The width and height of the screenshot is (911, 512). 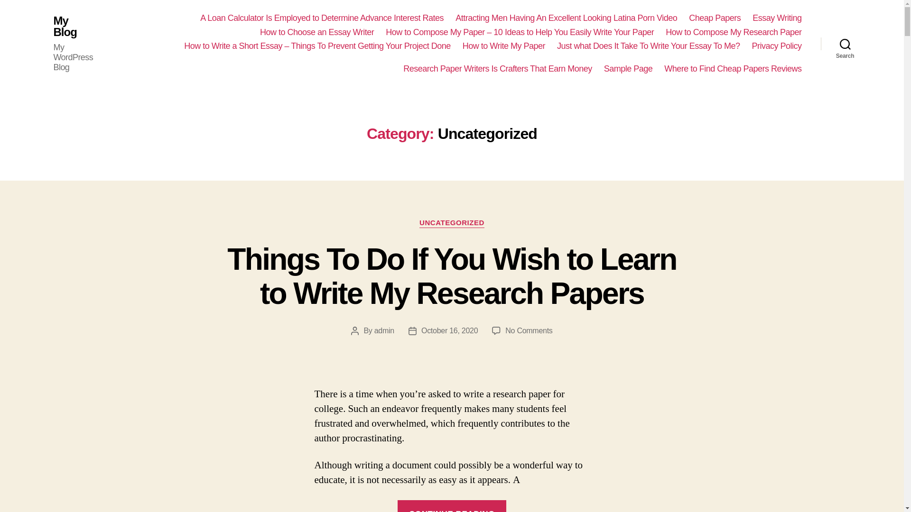 What do you see at coordinates (449, 331) in the screenshot?
I see `October 16, 2020` at bounding box center [449, 331].